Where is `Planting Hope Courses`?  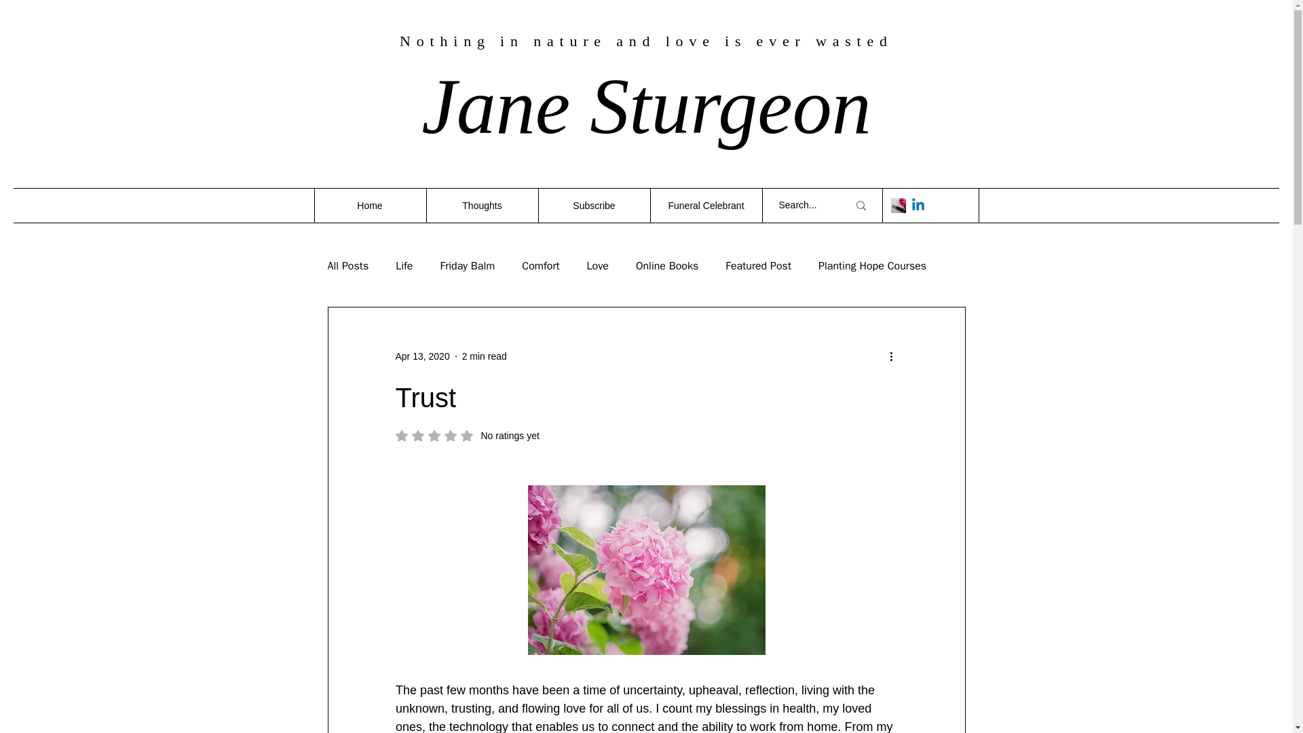
Planting Hope Courses is located at coordinates (482, 205).